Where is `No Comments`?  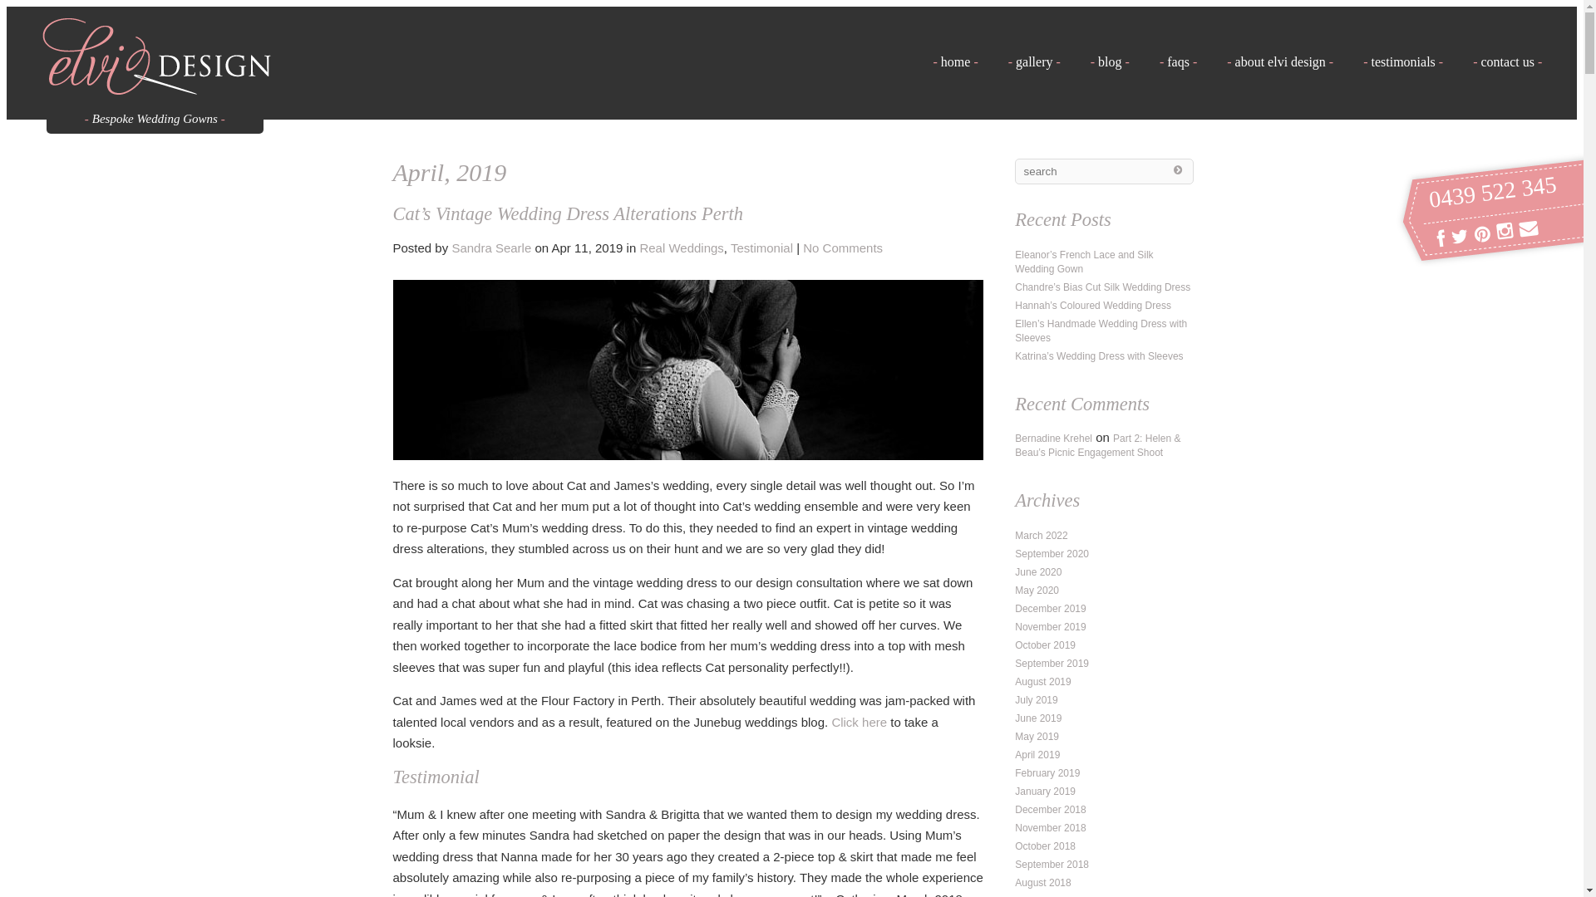
No Comments is located at coordinates (843, 248).